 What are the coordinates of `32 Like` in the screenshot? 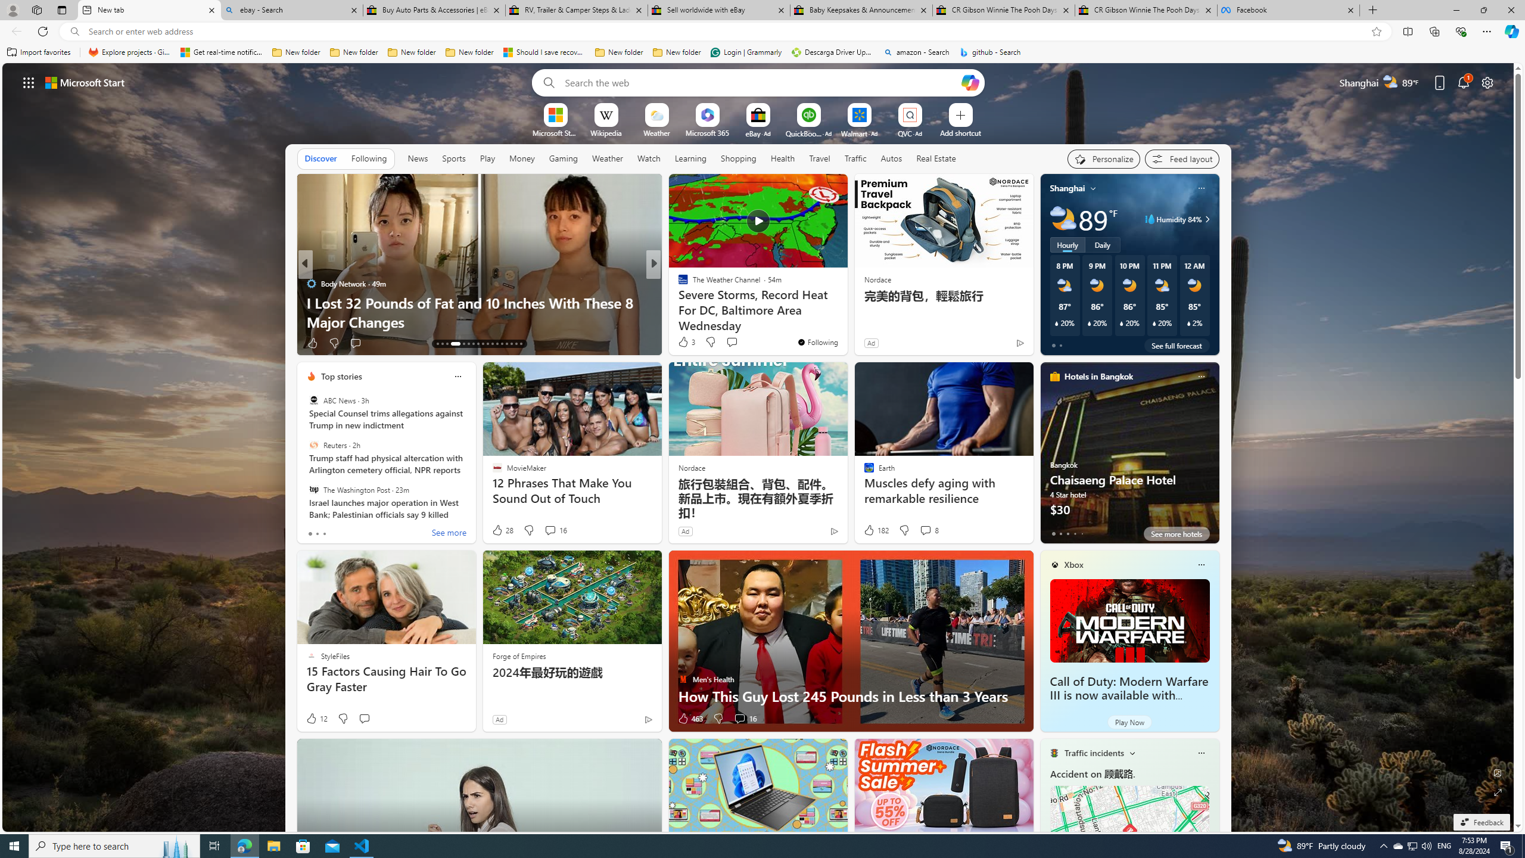 It's located at (684, 343).